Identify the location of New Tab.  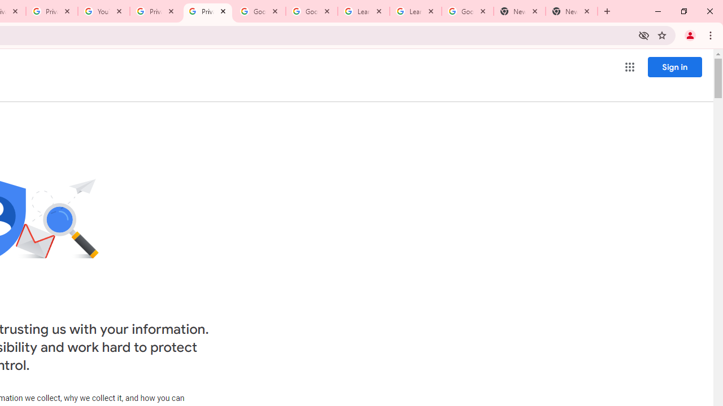
(572, 11).